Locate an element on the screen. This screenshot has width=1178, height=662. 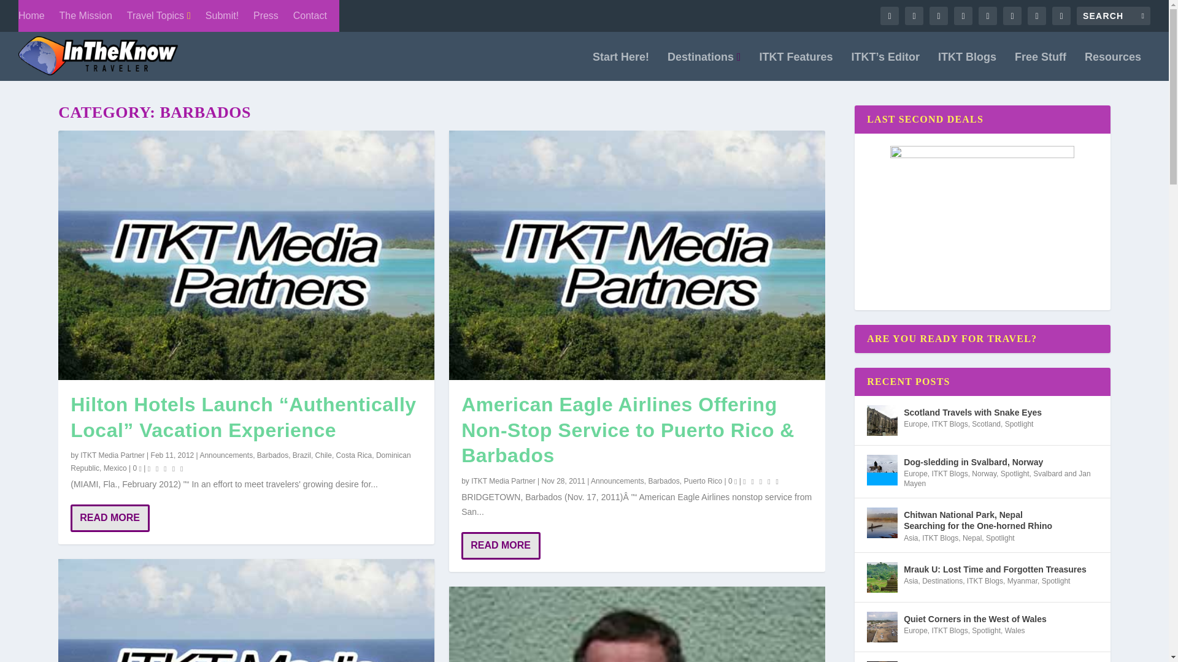
Search for: is located at coordinates (1113, 16).